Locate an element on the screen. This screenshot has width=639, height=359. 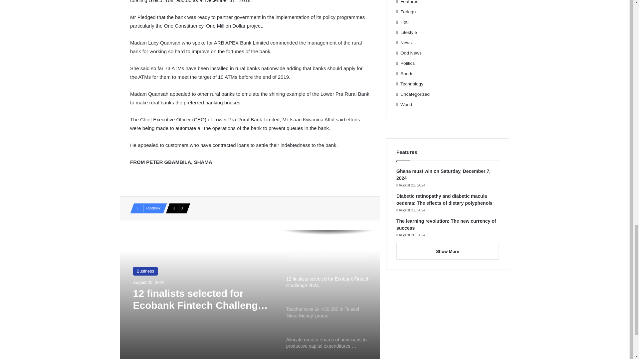
X is located at coordinates (176, 208).